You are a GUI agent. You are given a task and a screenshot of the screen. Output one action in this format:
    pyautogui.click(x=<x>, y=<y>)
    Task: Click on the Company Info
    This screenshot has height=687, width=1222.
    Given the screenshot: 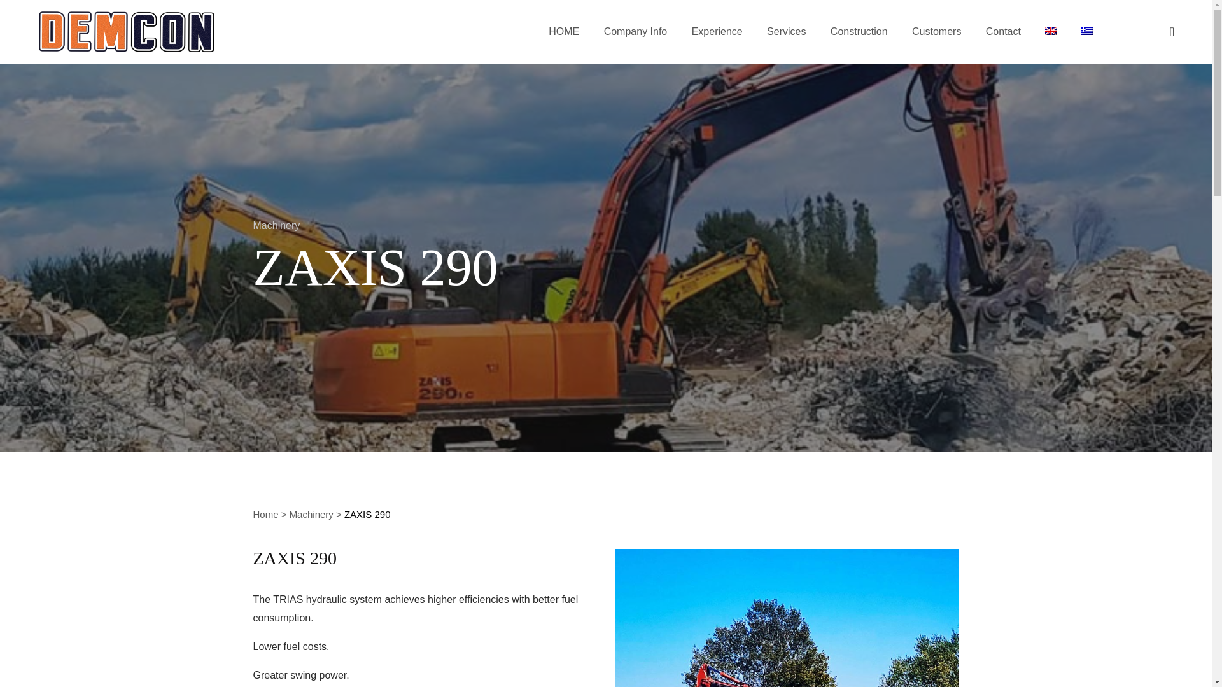 What is the action you would take?
    pyautogui.click(x=635, y=31)
    